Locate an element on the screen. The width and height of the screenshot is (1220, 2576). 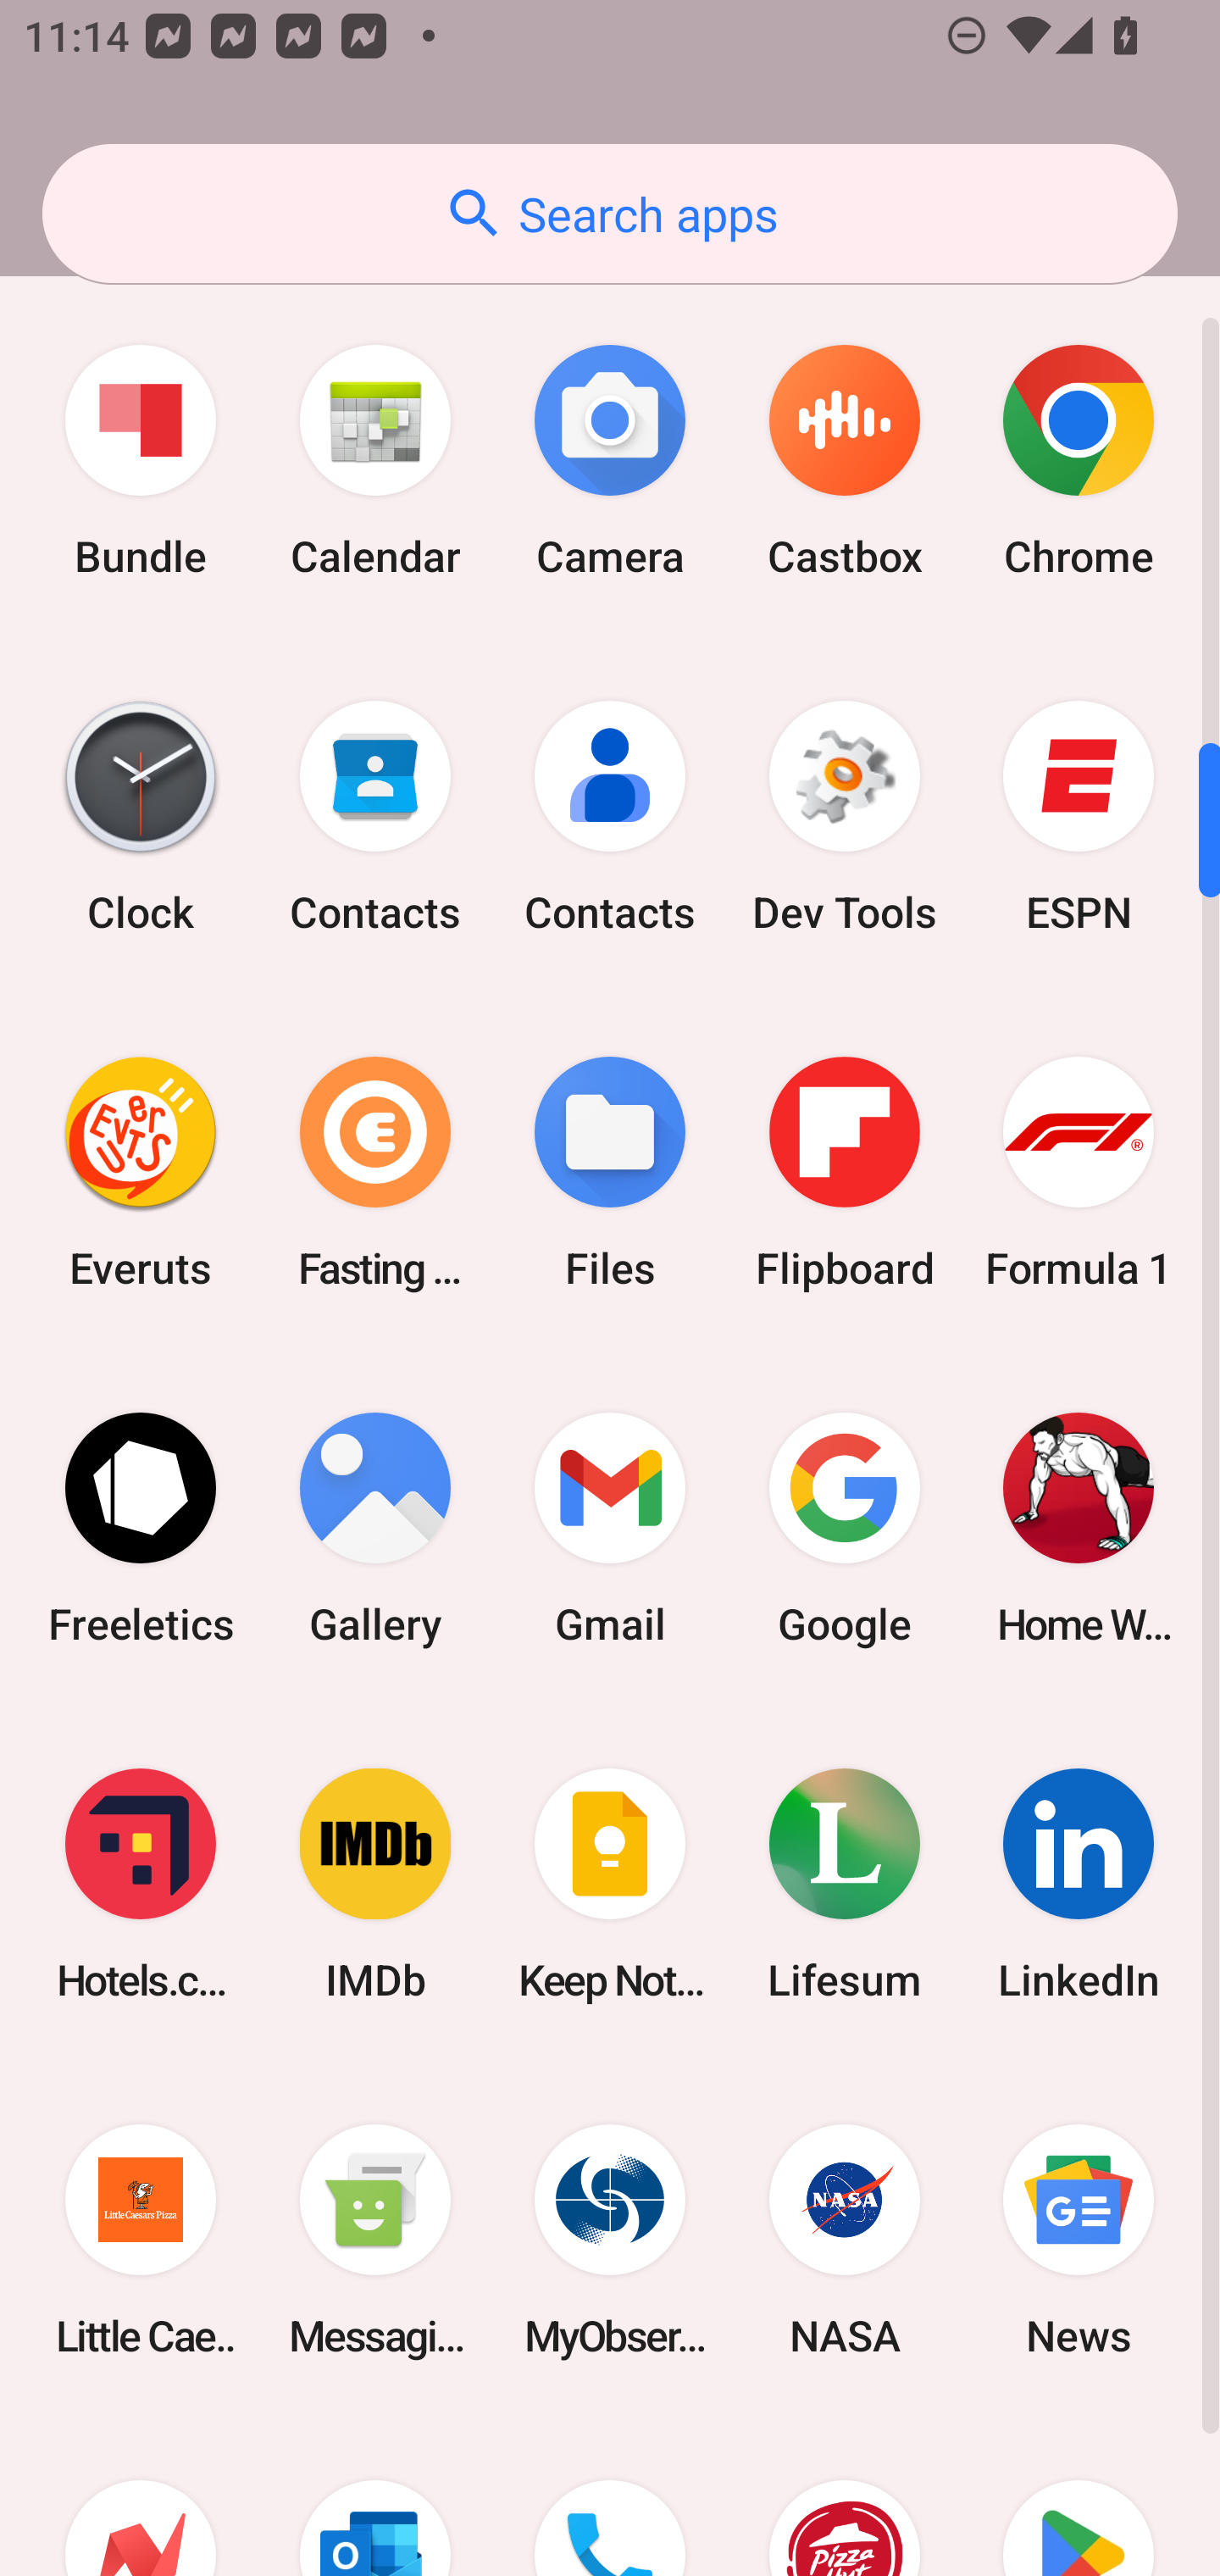
NASA is located at coordinates (844, 2240).